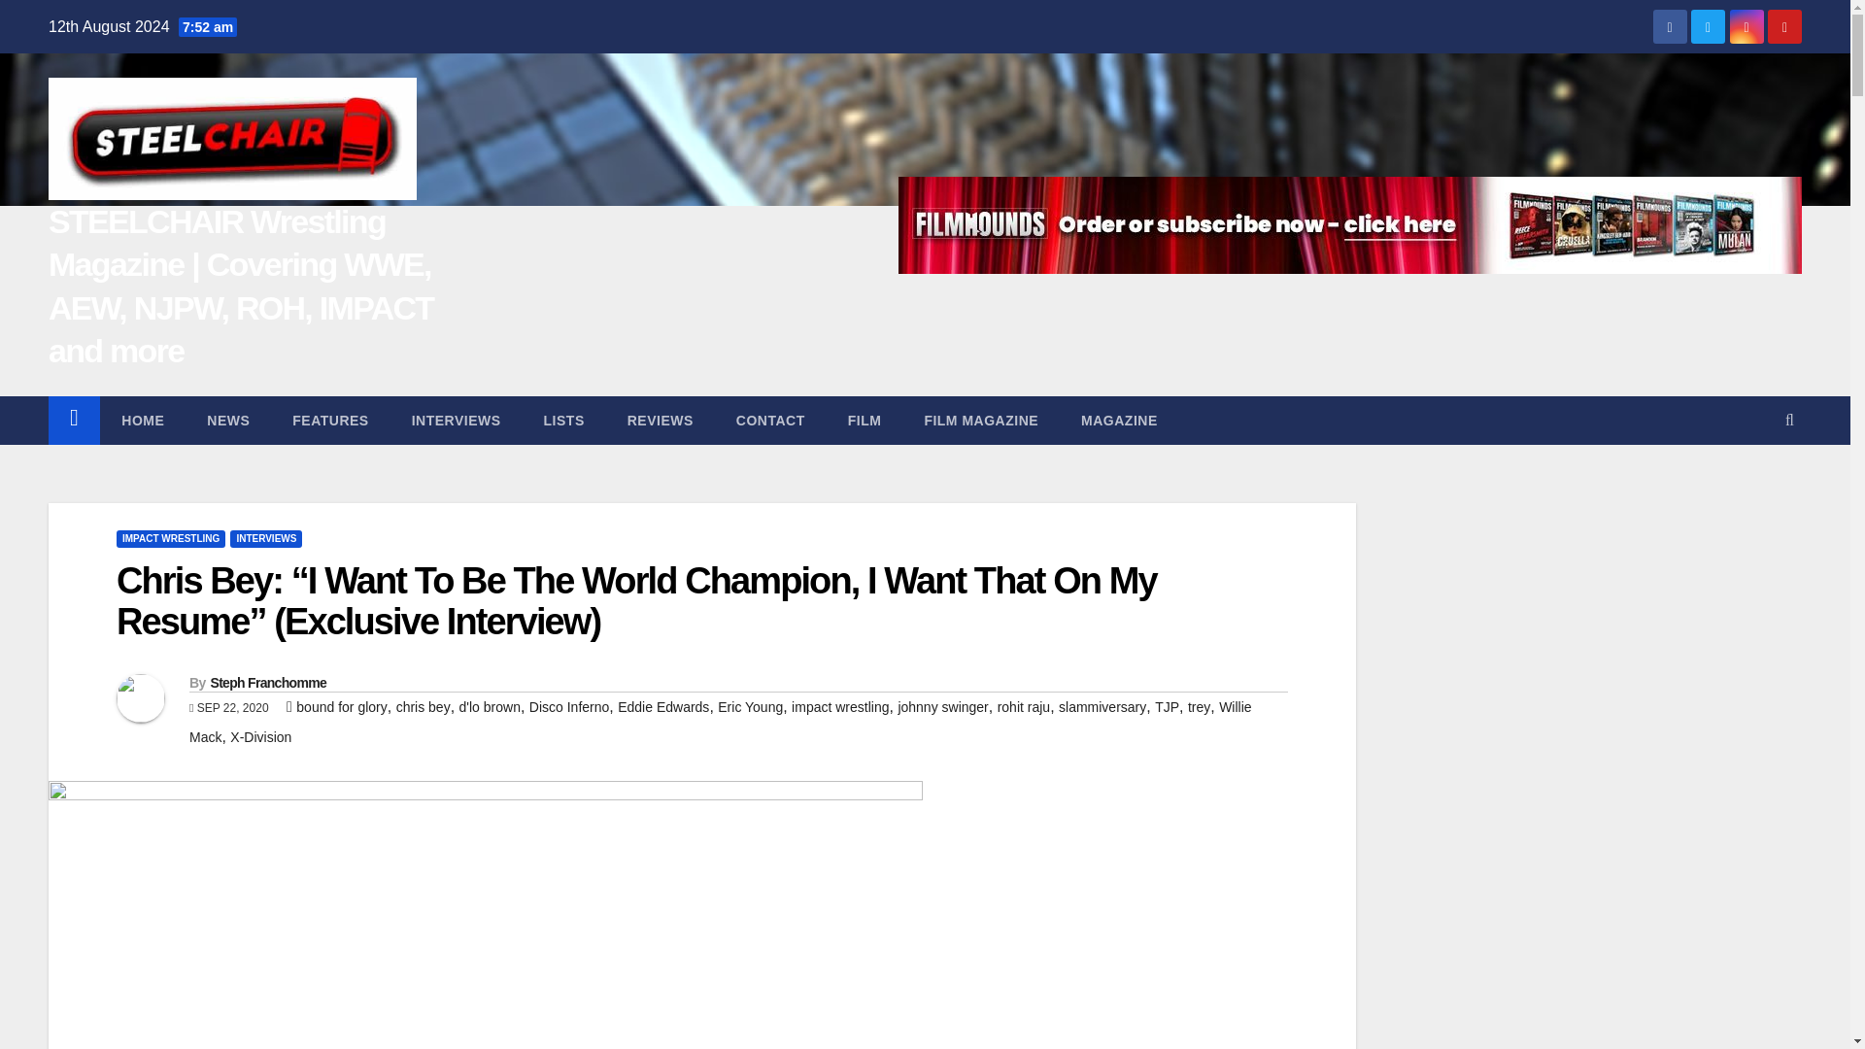 The height and width of the screenshot is (1049, 1865). I want to click on impact wrestling, so click(839, 707).